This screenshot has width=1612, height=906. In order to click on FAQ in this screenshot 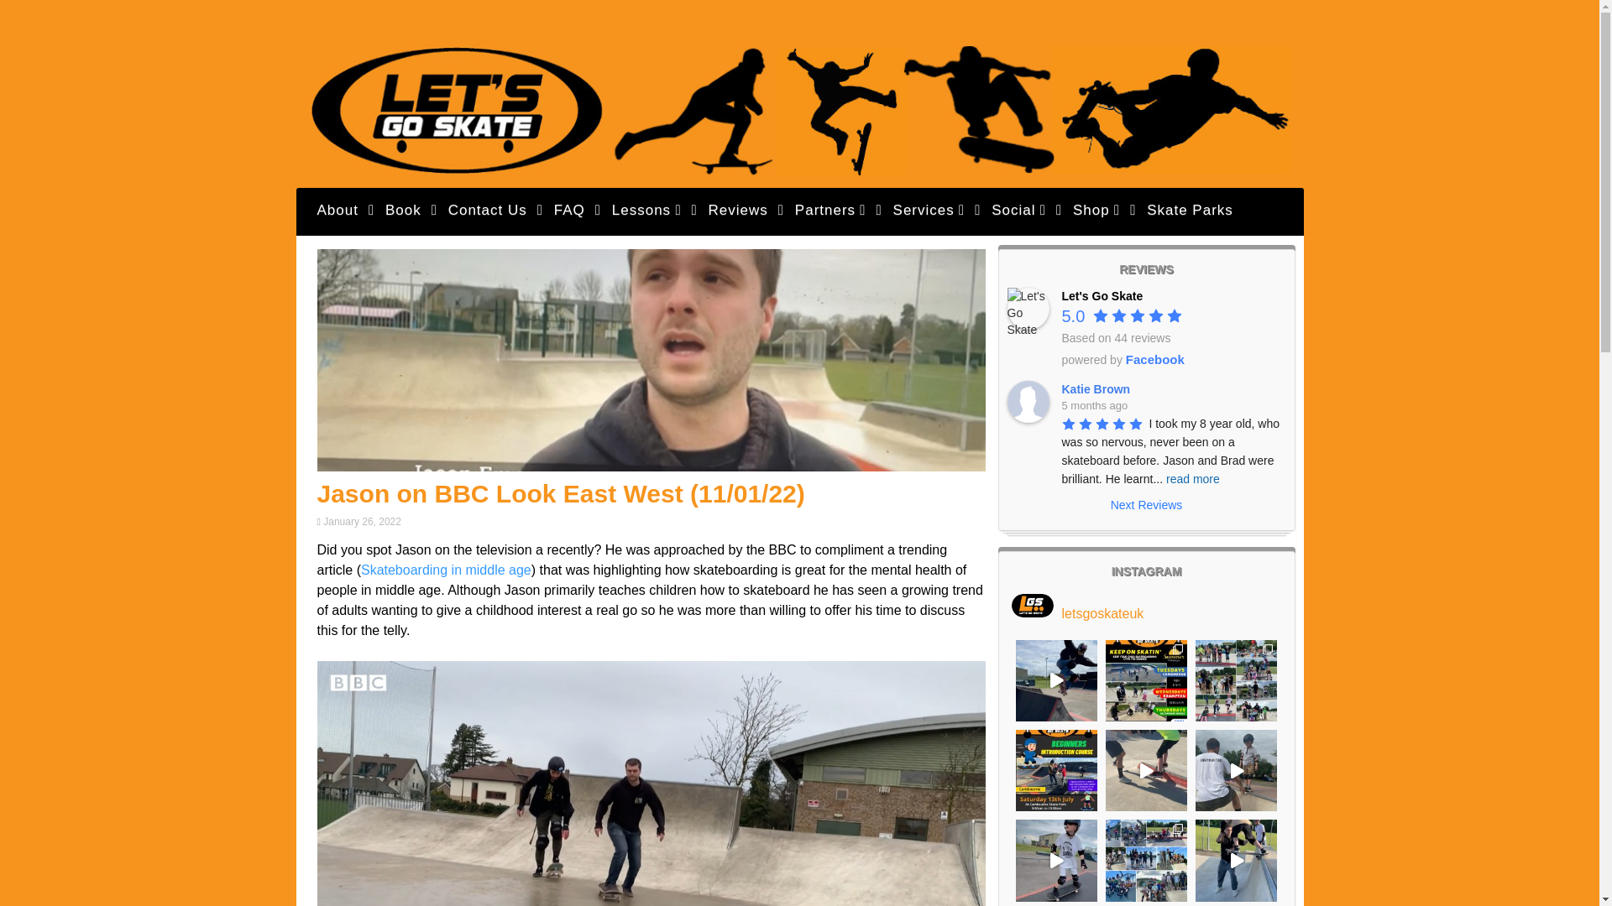, I will do `click(569, 210)`.